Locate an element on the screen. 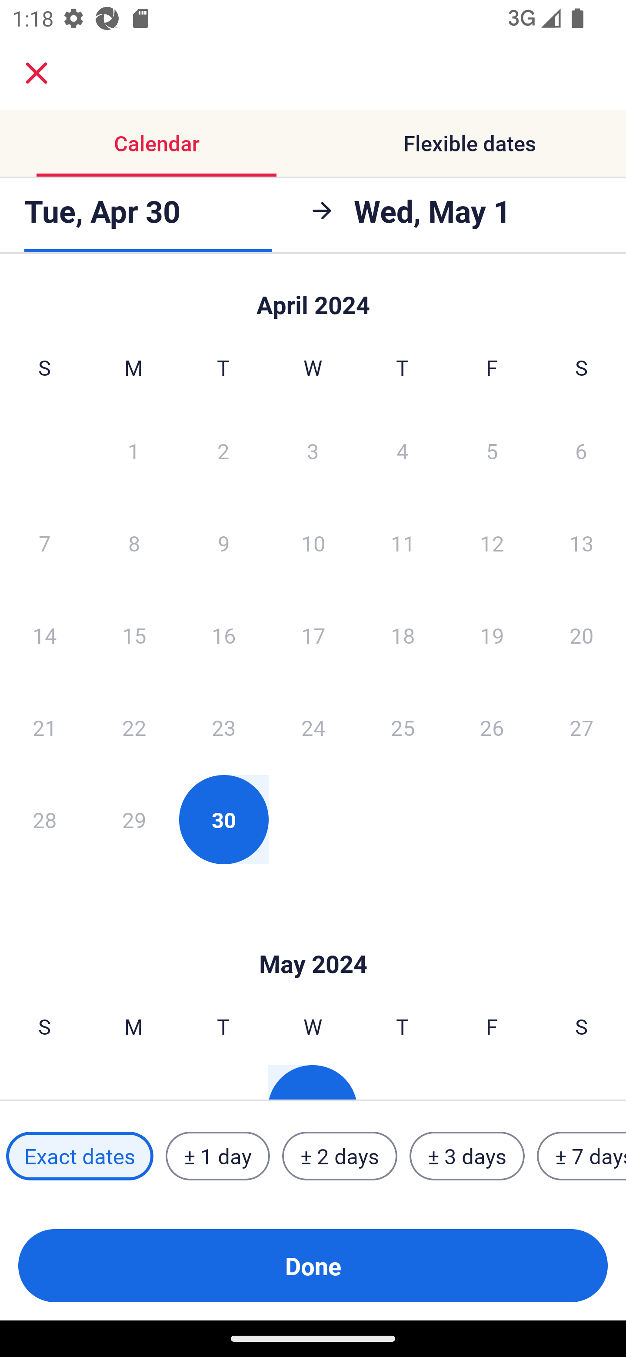  25 Thursday, April 25, 2024 is located at coordinates (403, 727).